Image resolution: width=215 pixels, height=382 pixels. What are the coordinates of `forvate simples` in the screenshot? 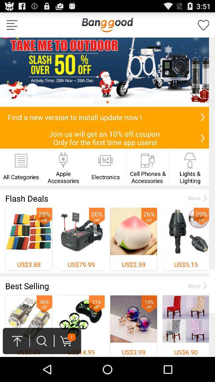 It's located at (203, 25).